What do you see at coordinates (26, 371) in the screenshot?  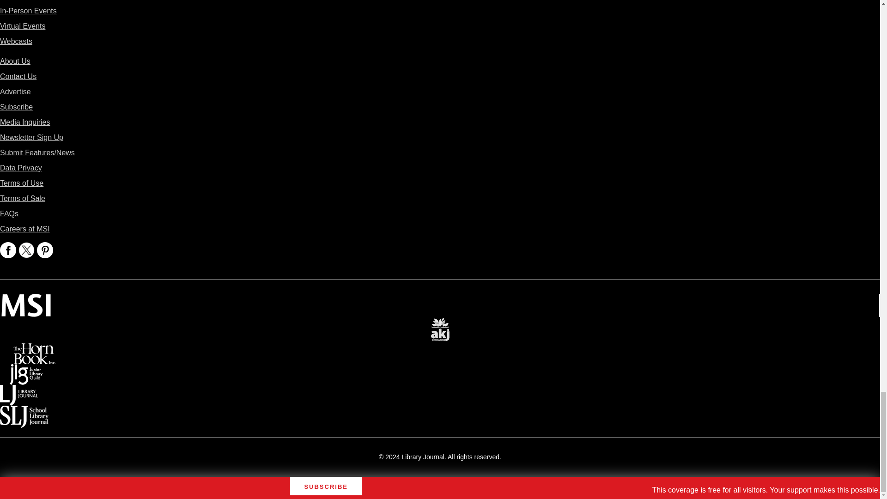 I see `Junior Library Guild` at bounding box center [26, 371].